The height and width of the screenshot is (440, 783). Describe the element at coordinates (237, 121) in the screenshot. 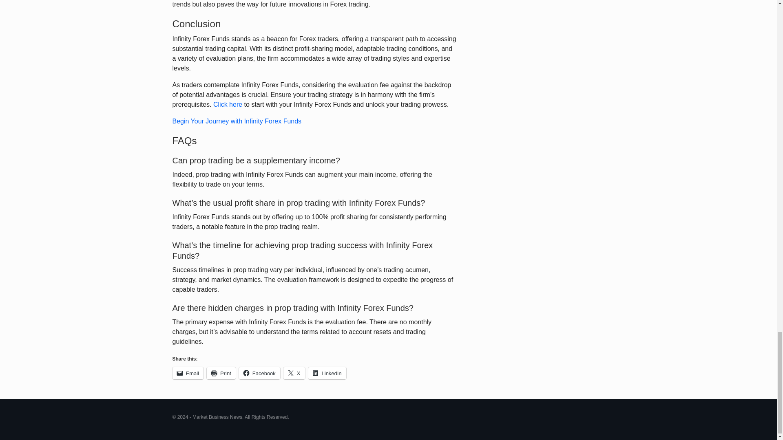

I see `Begin Your Journey with Infinity Forex Funds` at that location.